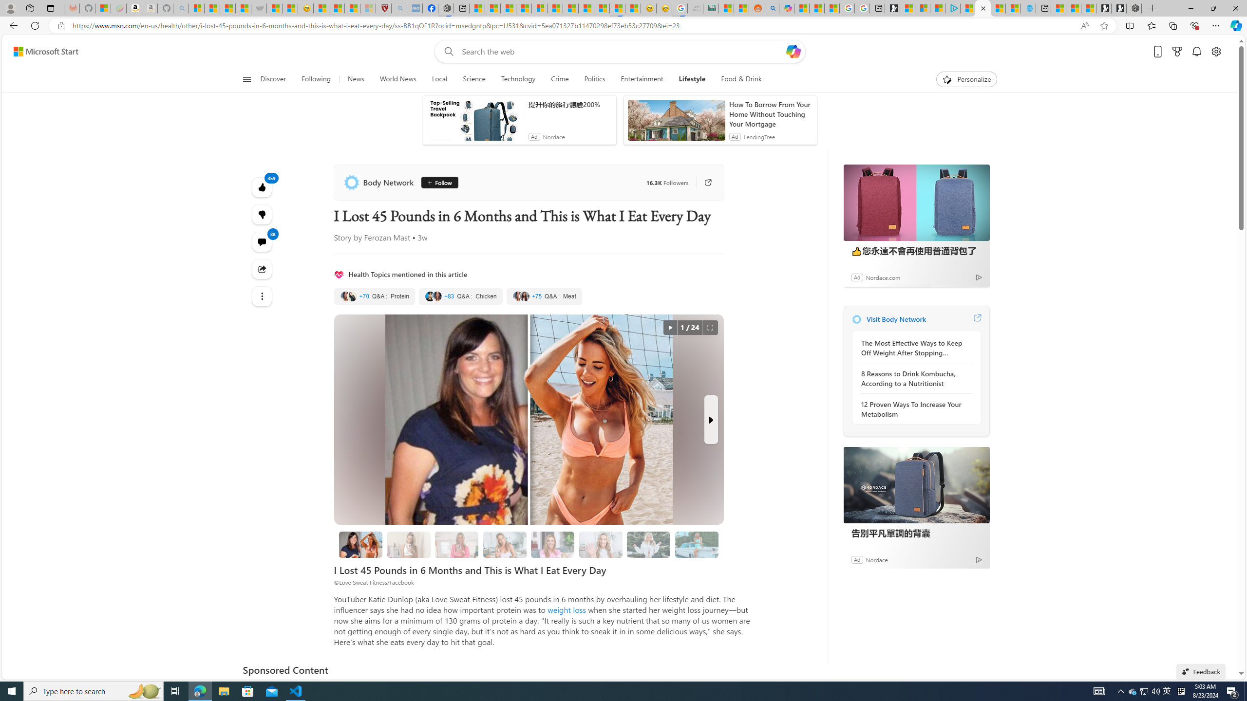 This screenshot has height=701, width=1247. Describe the element at coordinates (601, 544) in the screenshot. I see `15 Katie Stopped Trash Talking Yourself` at that location.